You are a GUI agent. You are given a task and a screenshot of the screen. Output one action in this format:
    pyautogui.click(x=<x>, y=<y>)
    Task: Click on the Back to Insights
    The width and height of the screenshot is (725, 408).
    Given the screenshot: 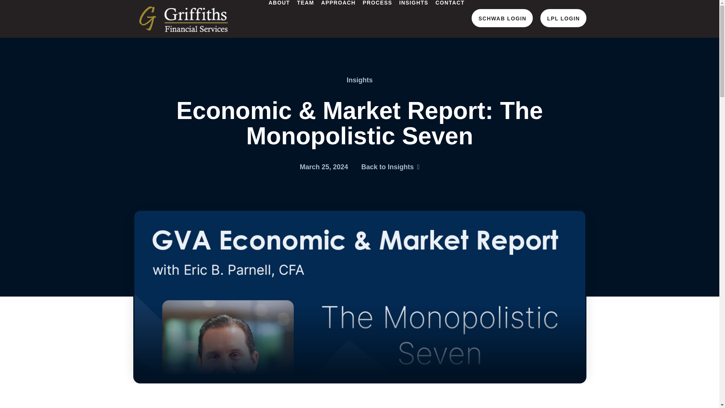 What is the action you would take?
    pyautogui.click(x=390, y=167)
    